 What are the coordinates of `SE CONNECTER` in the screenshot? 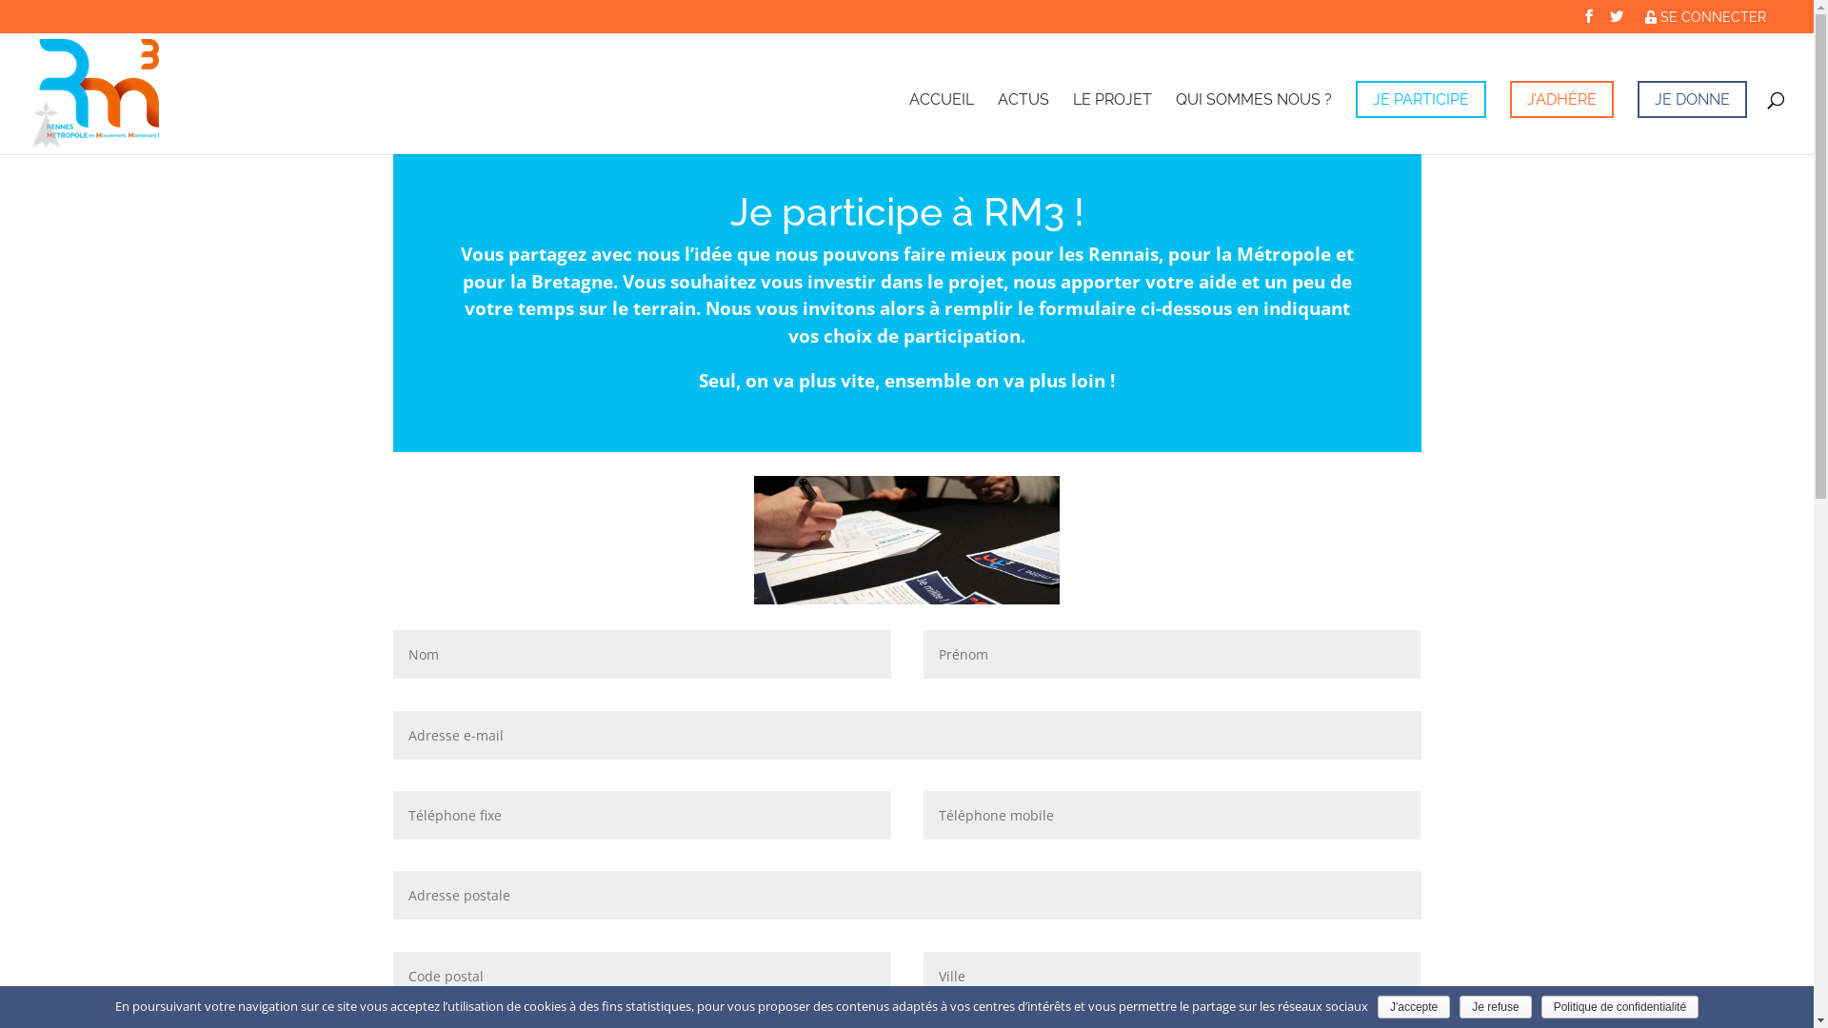 It's located at (1706, 17).